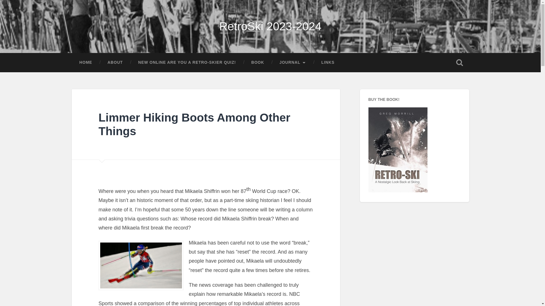  What do you see at coordinates (187, 62) in the screenshot?
I see `NEW ONLINE ARE YOU A RETRO-SKIER QUIZ!` at bounding box center [187, 62].